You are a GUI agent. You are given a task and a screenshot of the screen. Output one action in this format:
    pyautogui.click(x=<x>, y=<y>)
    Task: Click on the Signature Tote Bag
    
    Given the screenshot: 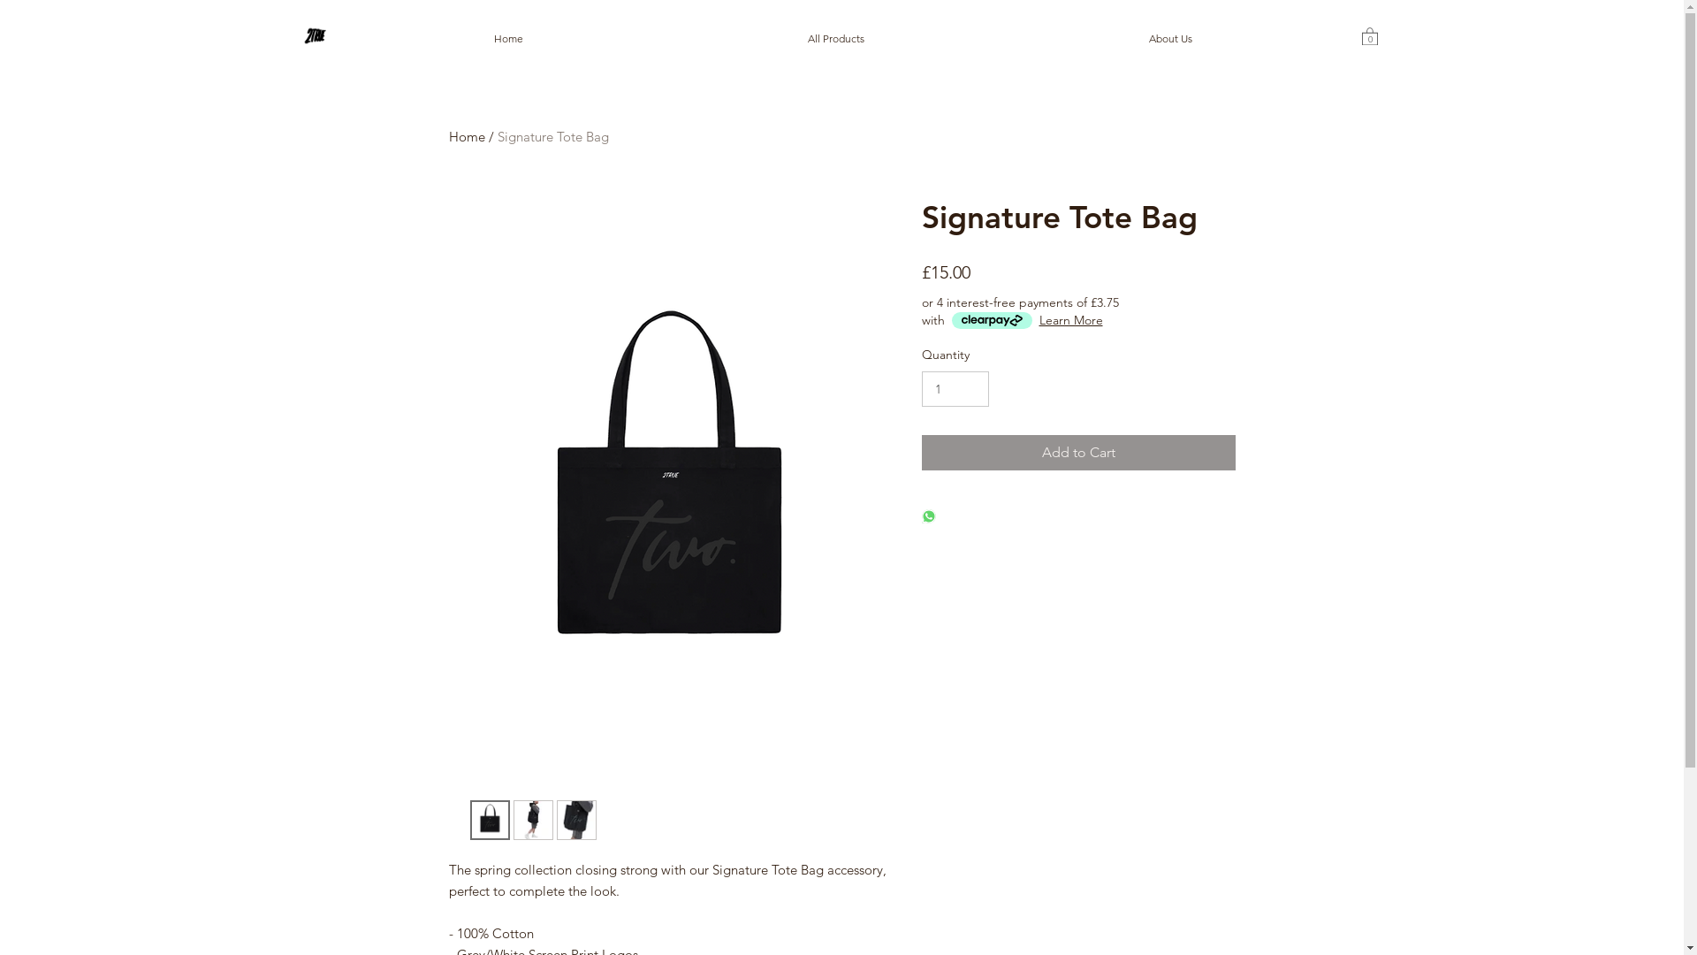 What is the action you would take?
    pyautogui.click(x=552, y=136)
    